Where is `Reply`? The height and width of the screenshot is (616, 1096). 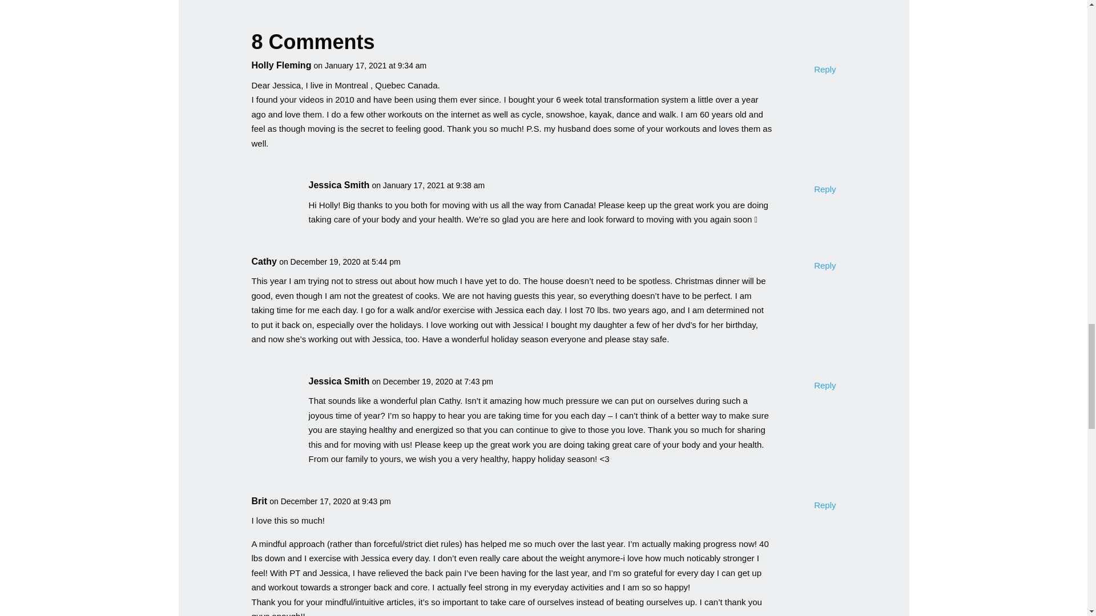
Reply is located at coordinates (824, 386).